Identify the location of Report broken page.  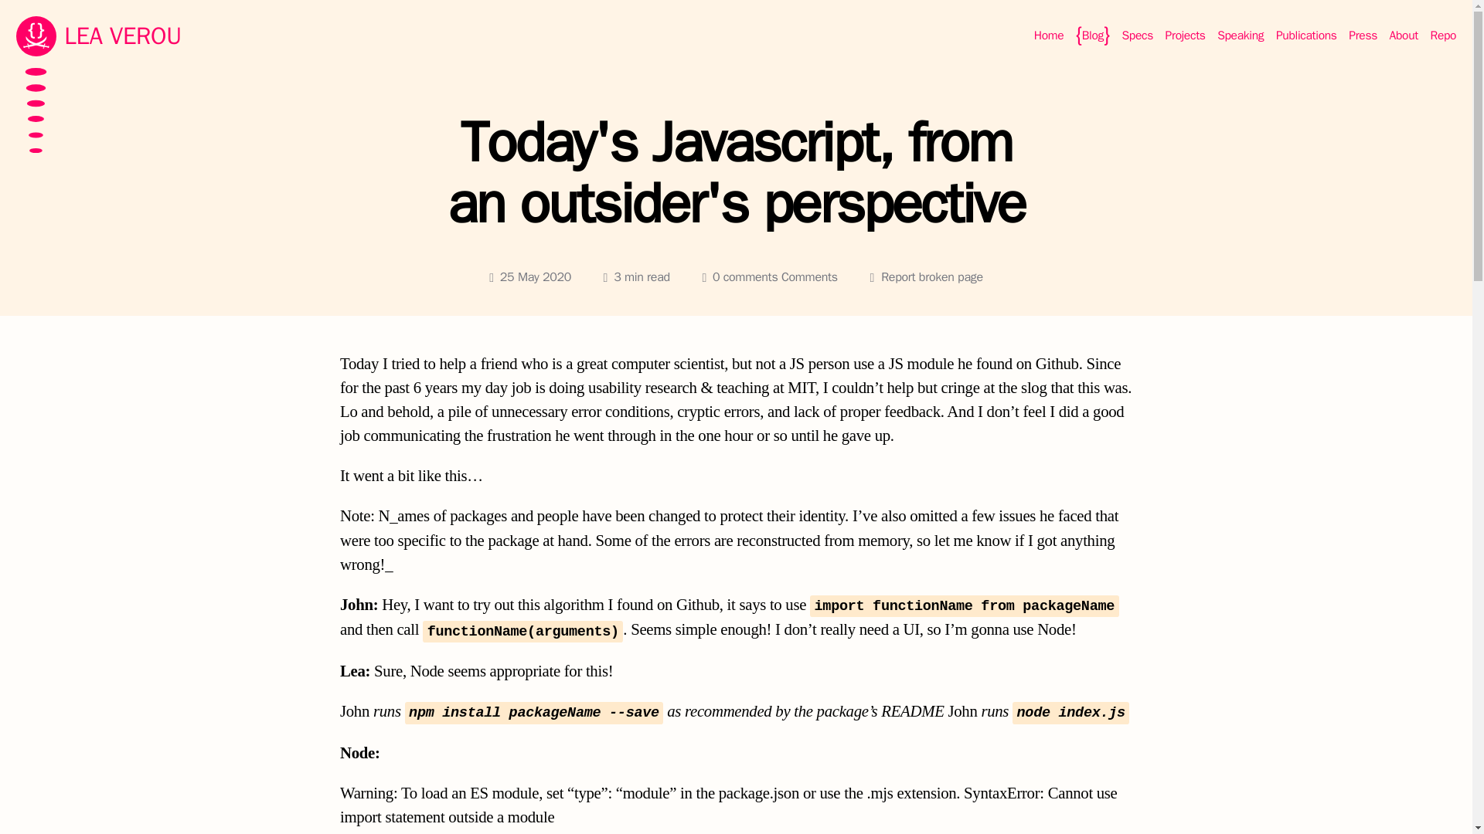
(932, 276).